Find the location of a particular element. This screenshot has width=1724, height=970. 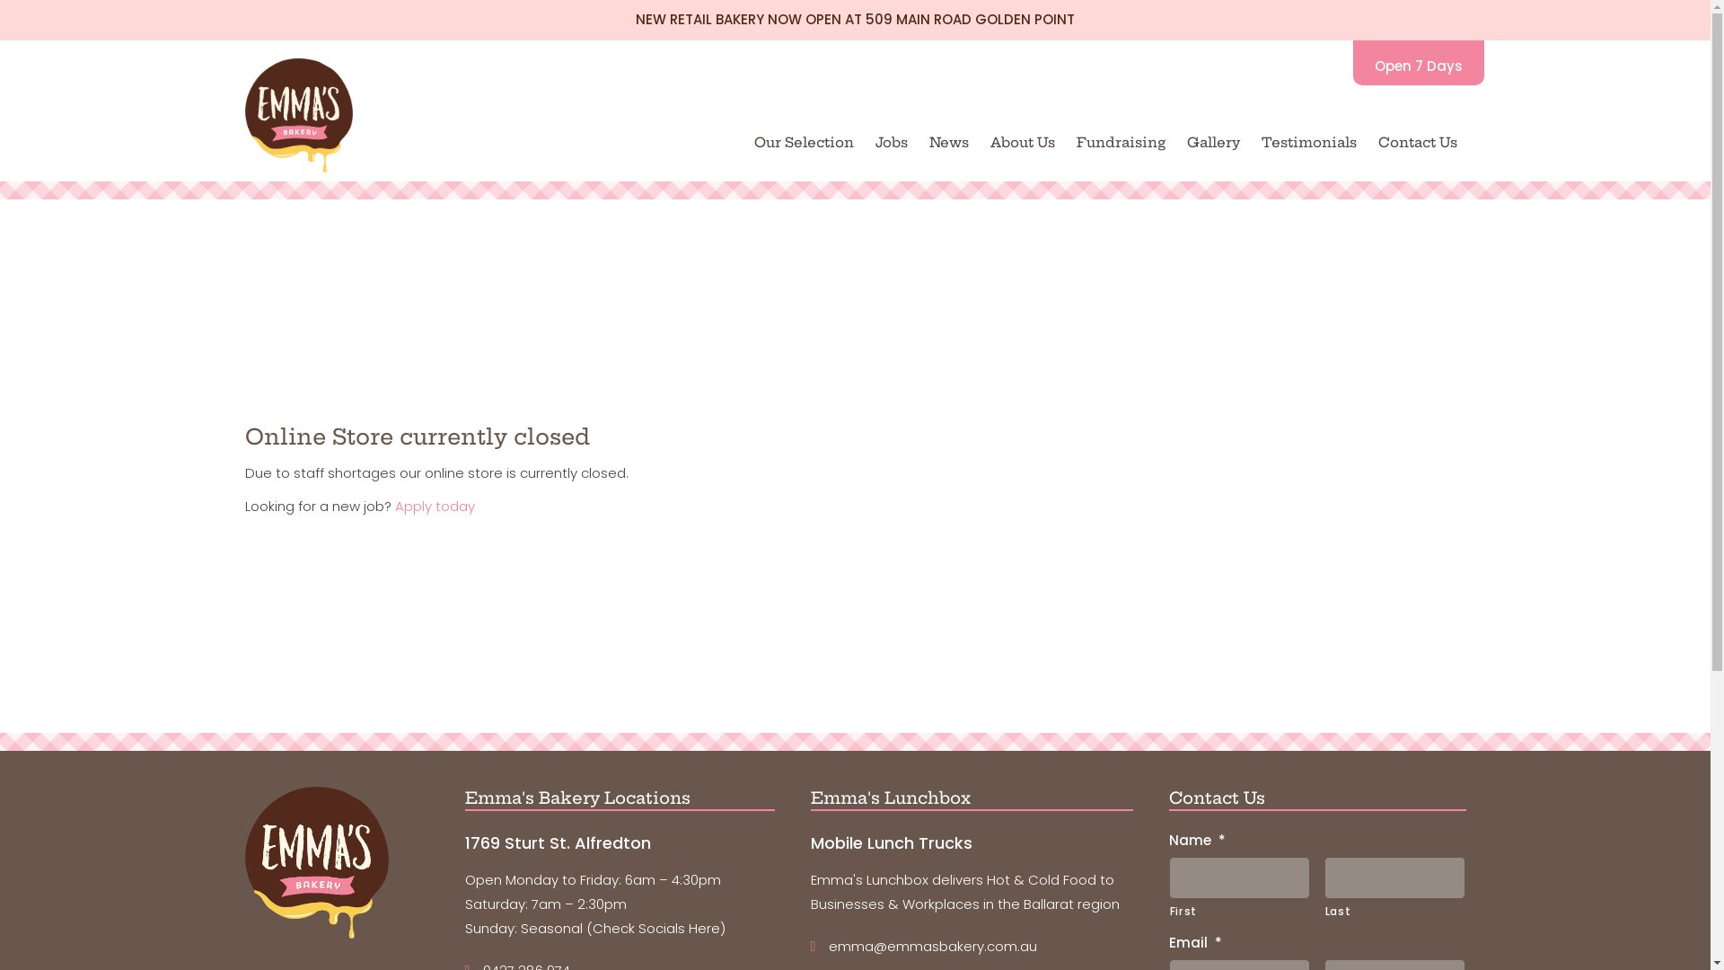

Fundraising is located at coordinates (1121, 142).